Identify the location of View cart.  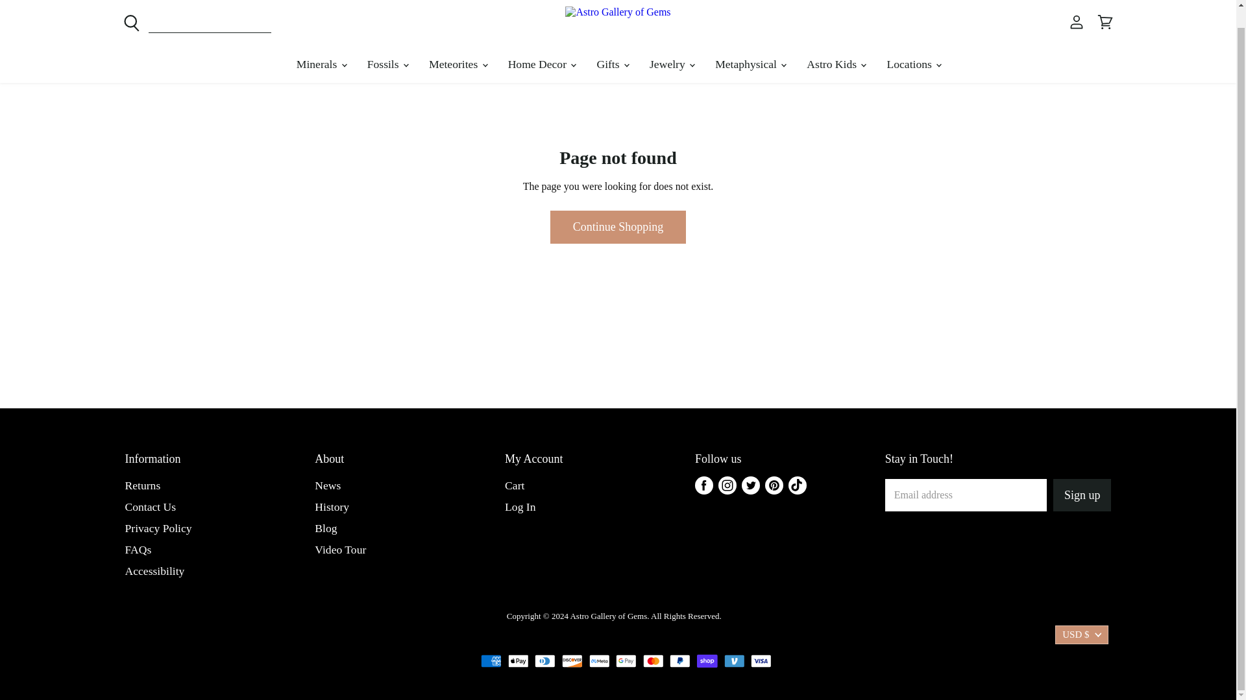
(1105, 22).